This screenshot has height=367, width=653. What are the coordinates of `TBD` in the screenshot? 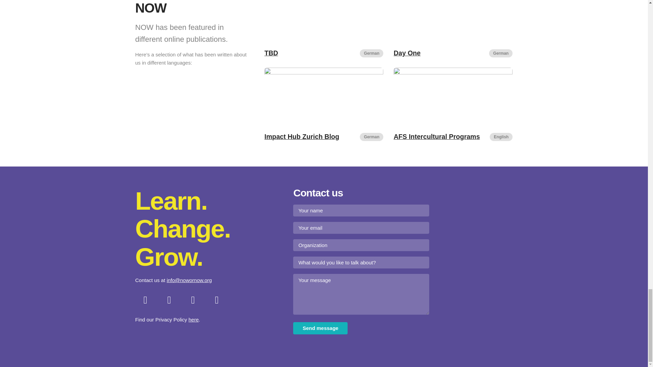 It's located at (271, 53).